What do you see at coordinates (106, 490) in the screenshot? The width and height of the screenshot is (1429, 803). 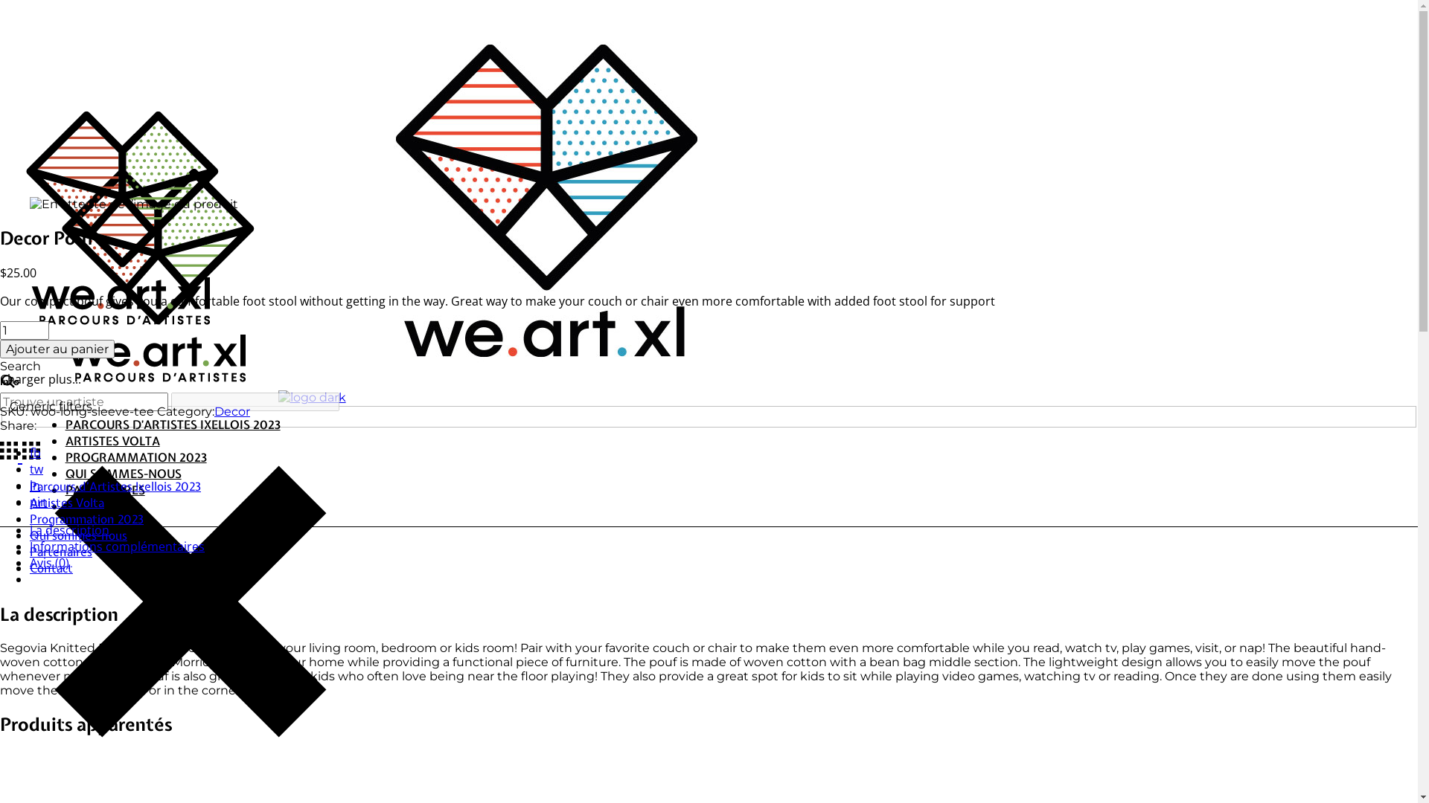 I see `PARTENAIRES` at bounding box center [106, 490].